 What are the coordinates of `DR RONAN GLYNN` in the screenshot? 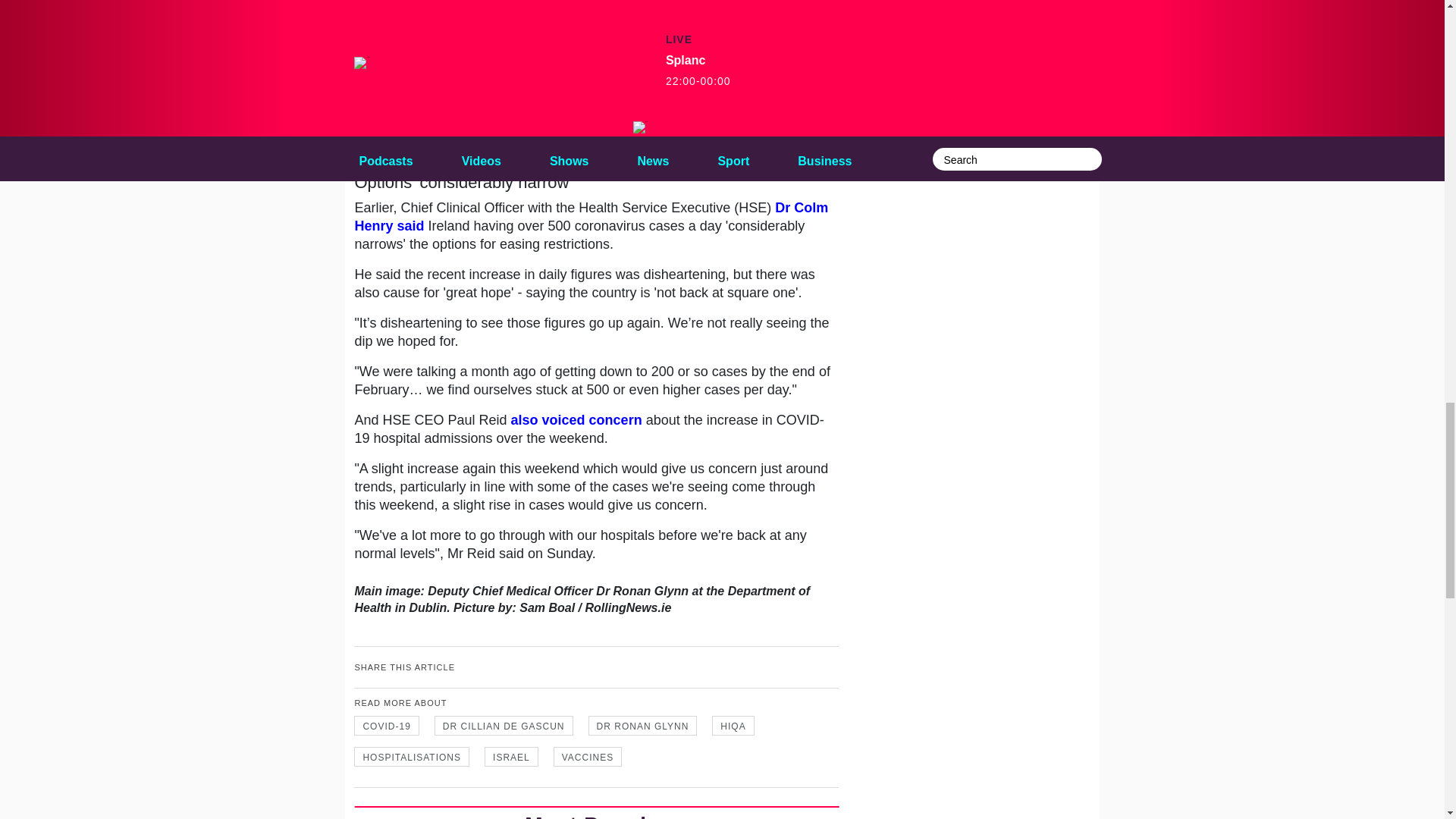 It's located at (642, 725).